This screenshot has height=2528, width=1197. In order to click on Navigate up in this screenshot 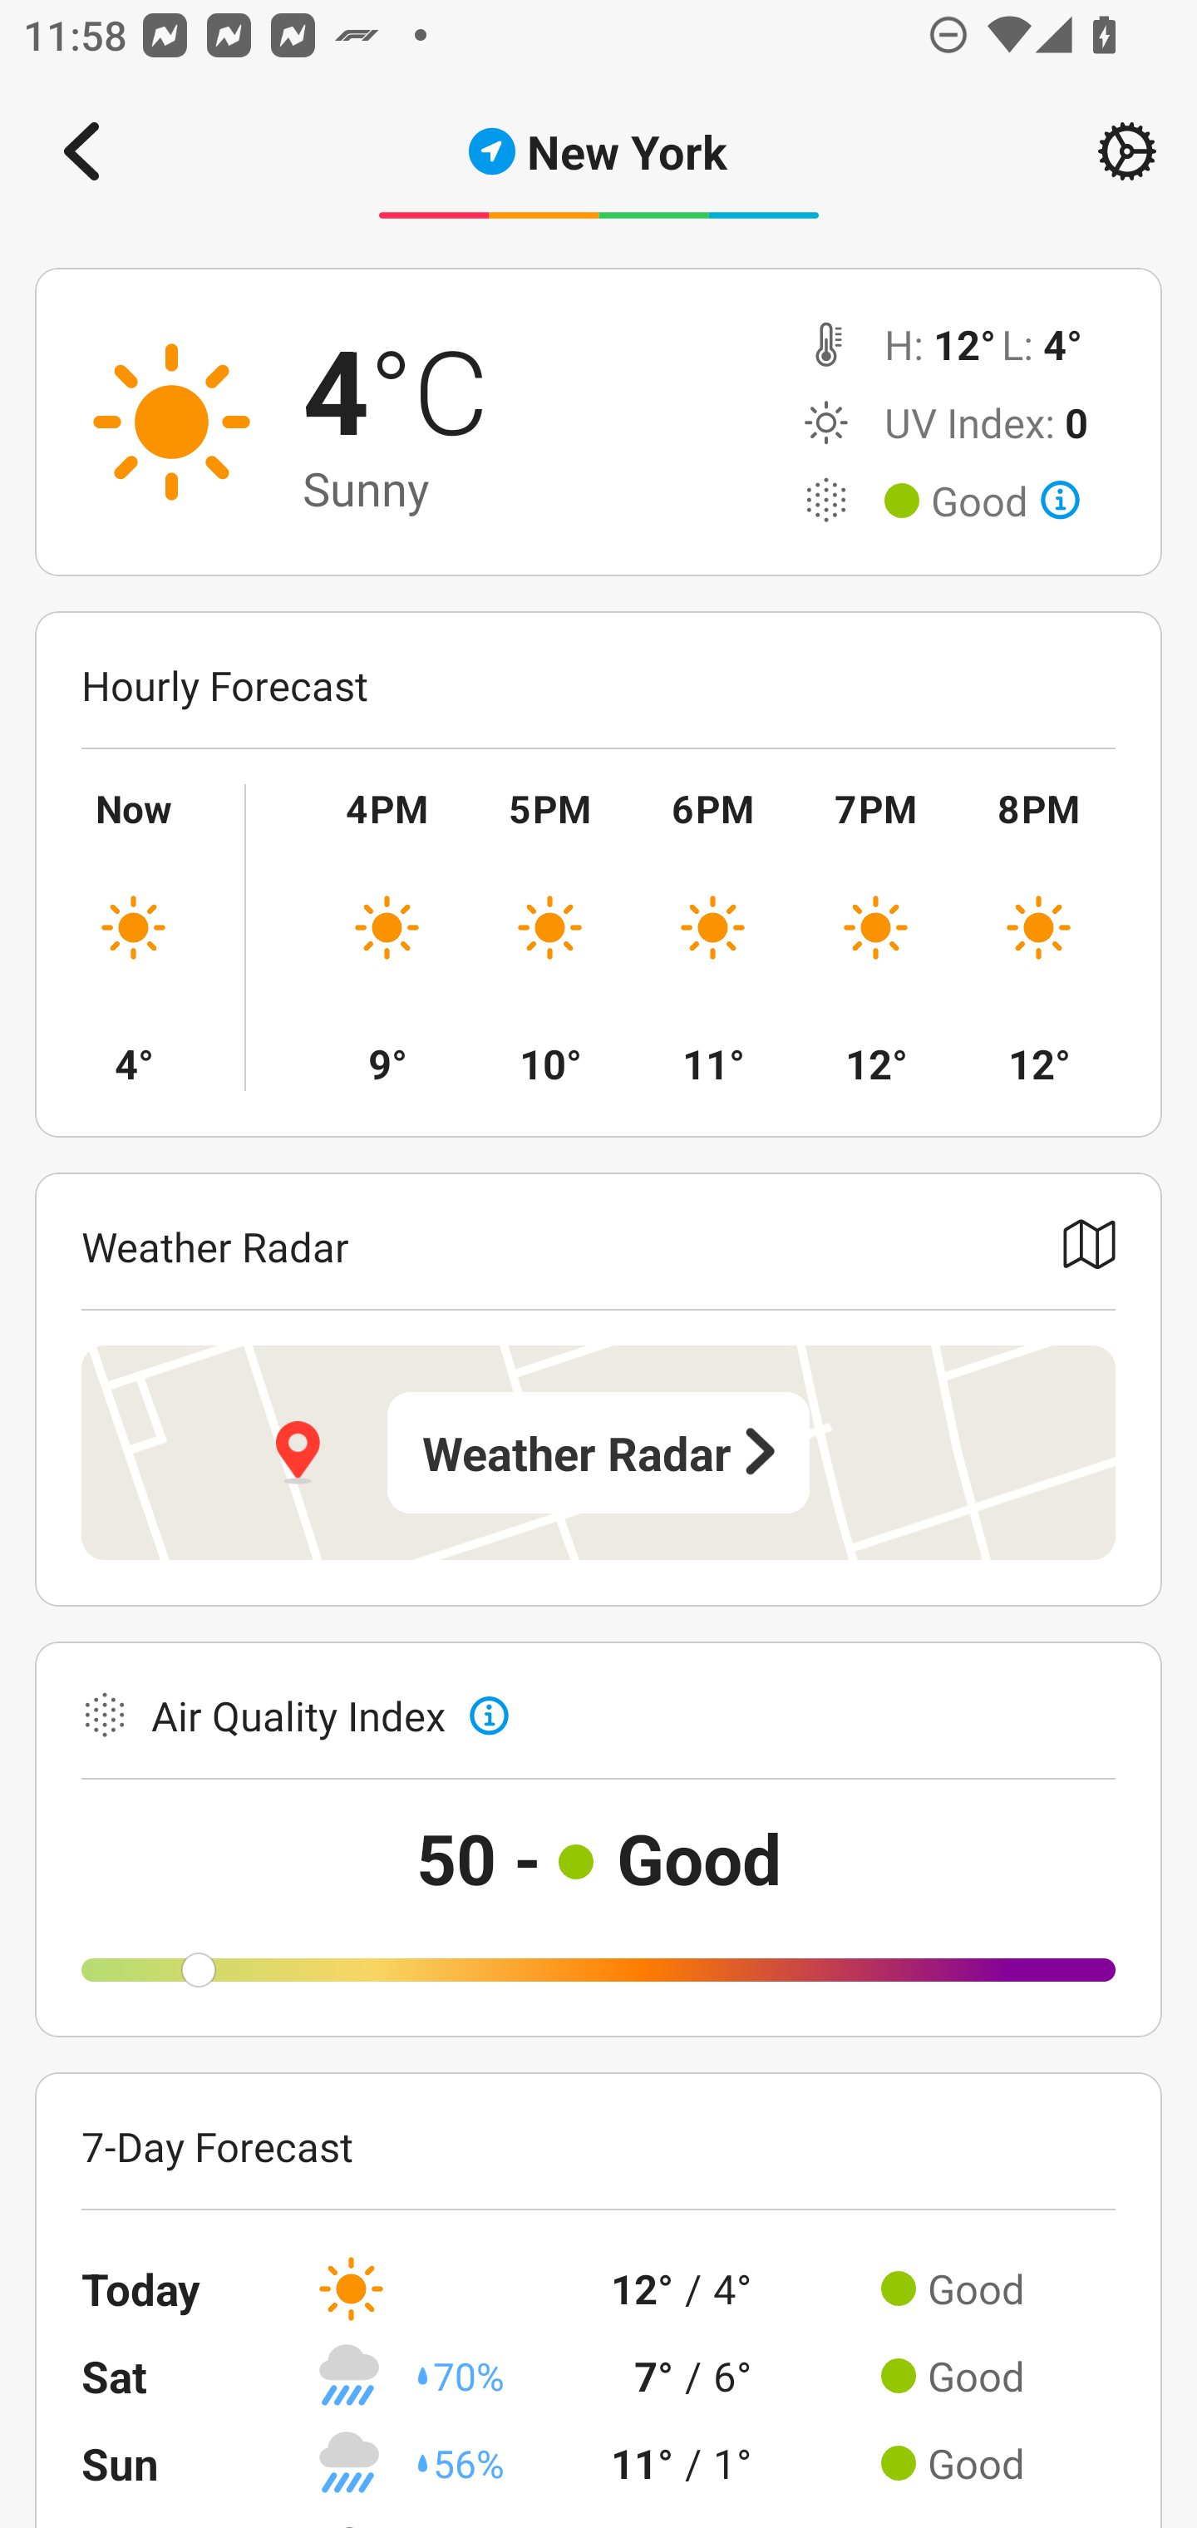, I will do `click(81, 151)`.